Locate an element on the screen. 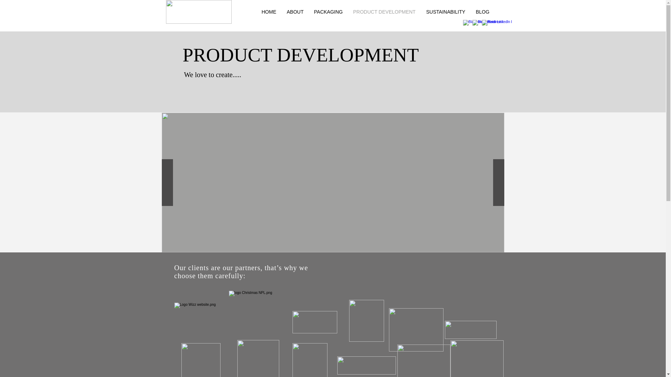  PRODUCT DEVELOPMENT is located at coordinates (384, 12).